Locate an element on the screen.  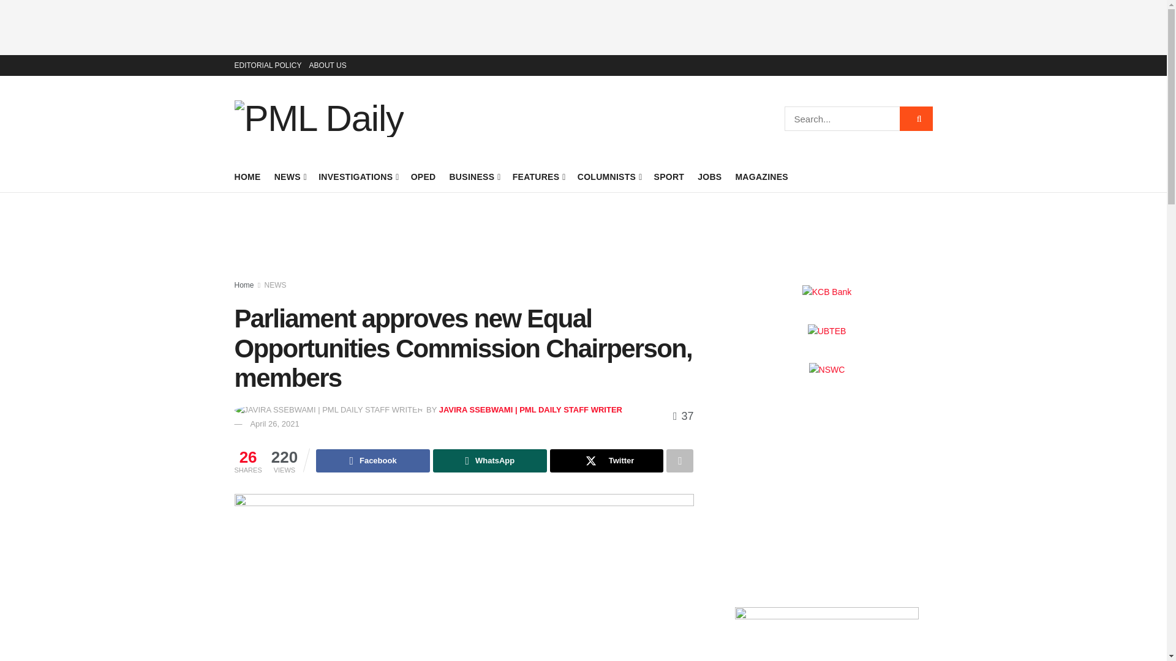
ABOUT US is located at coordinates (328, 65).